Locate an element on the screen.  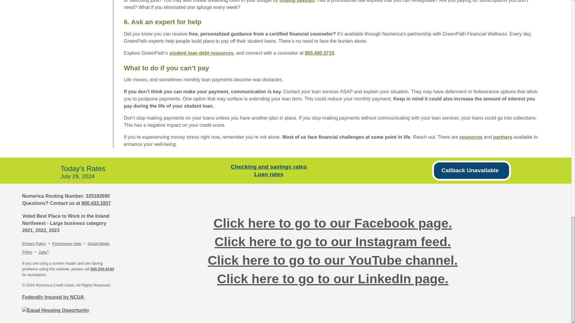
Social Media Policy is located at coordinates (66, 248).